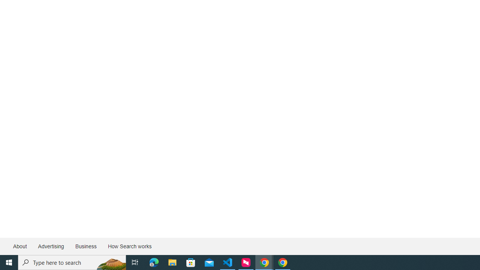 This screenshot has width=480, height=270. What do you see at coordinates (51, 246) in the screenshot?
I see `Advertising` at bounding box center [51, 246].